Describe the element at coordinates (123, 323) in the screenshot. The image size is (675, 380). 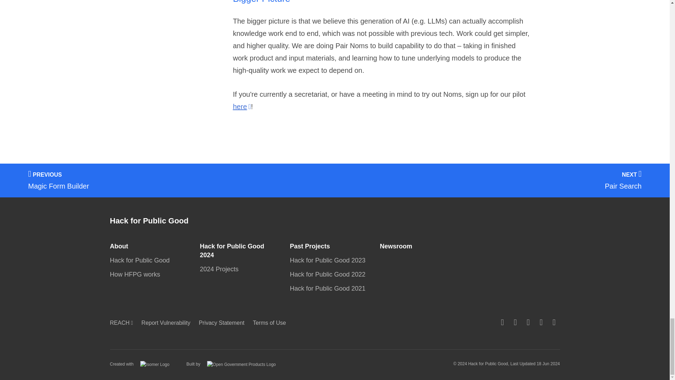
I see `Link to reach.gov.sg` at that location.